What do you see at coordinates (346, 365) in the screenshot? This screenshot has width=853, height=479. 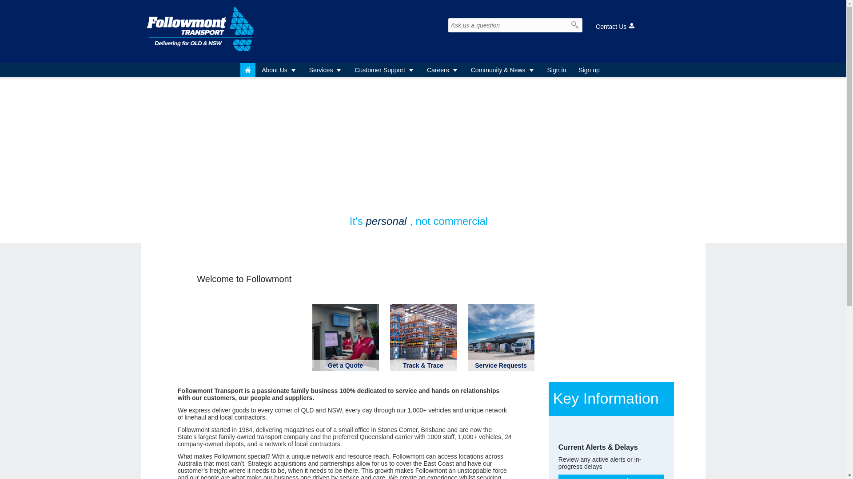 I see `Get a Quote` at bounding box center [346, 365].